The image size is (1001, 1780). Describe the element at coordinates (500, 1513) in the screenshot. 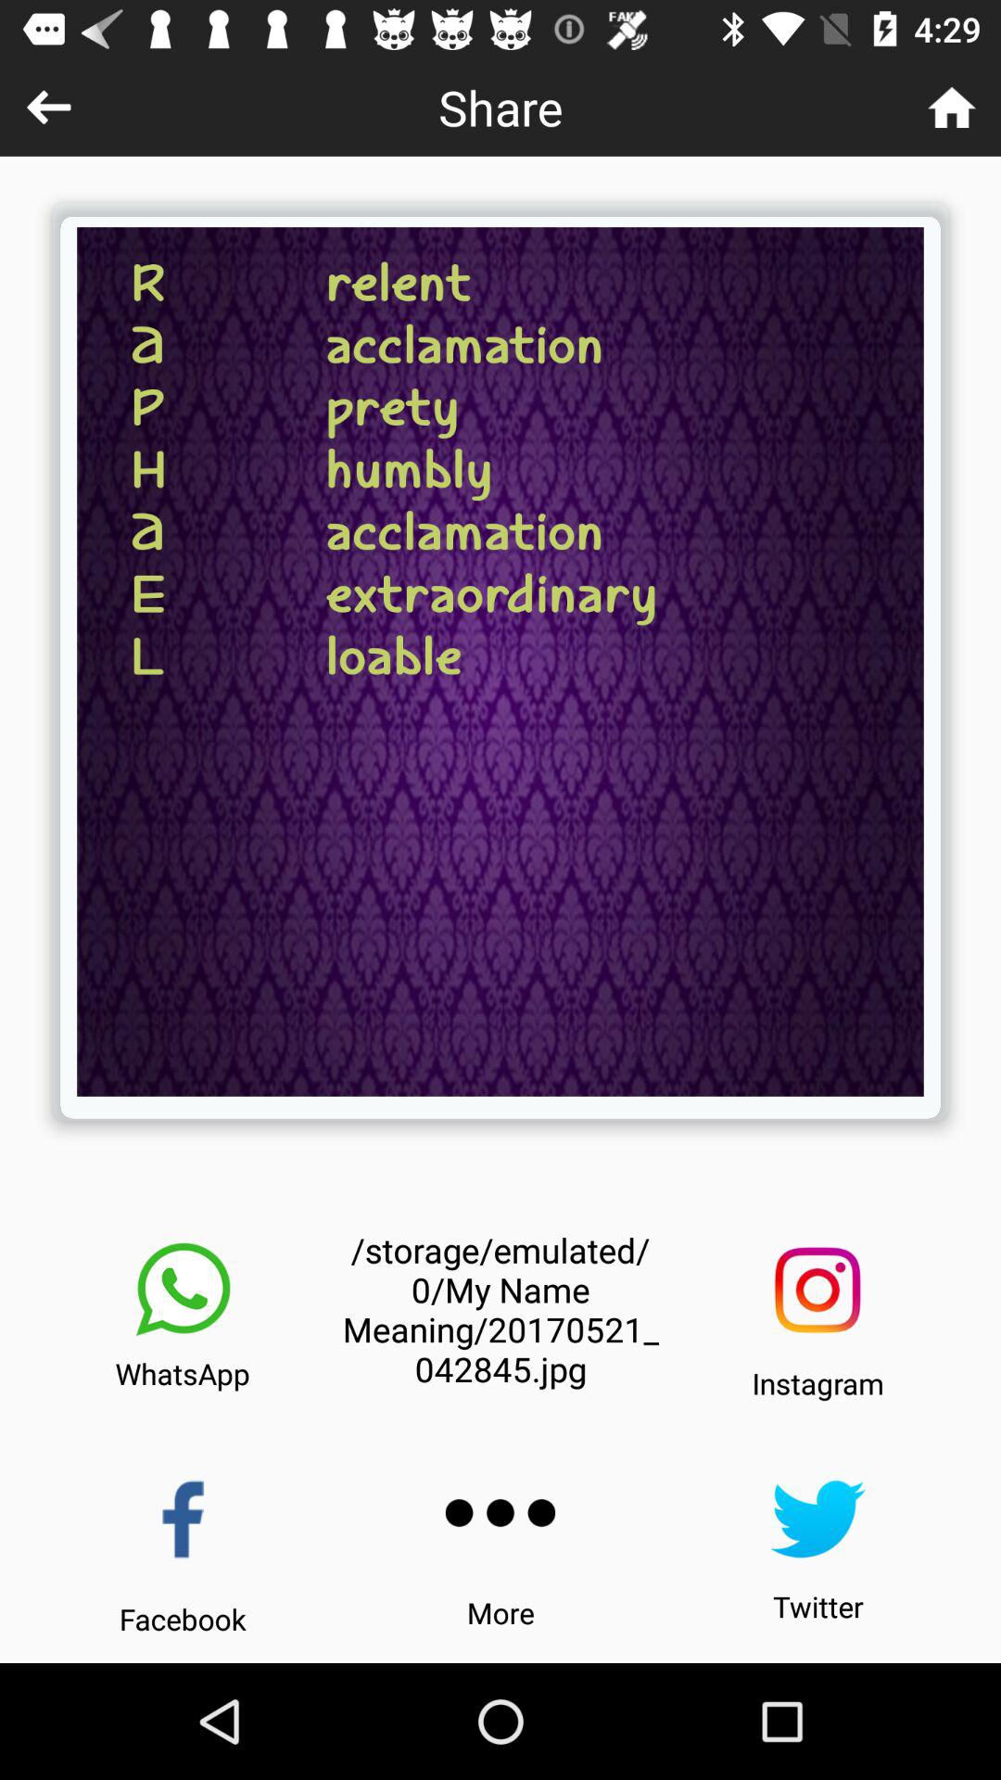

I see `click for more` at that location.